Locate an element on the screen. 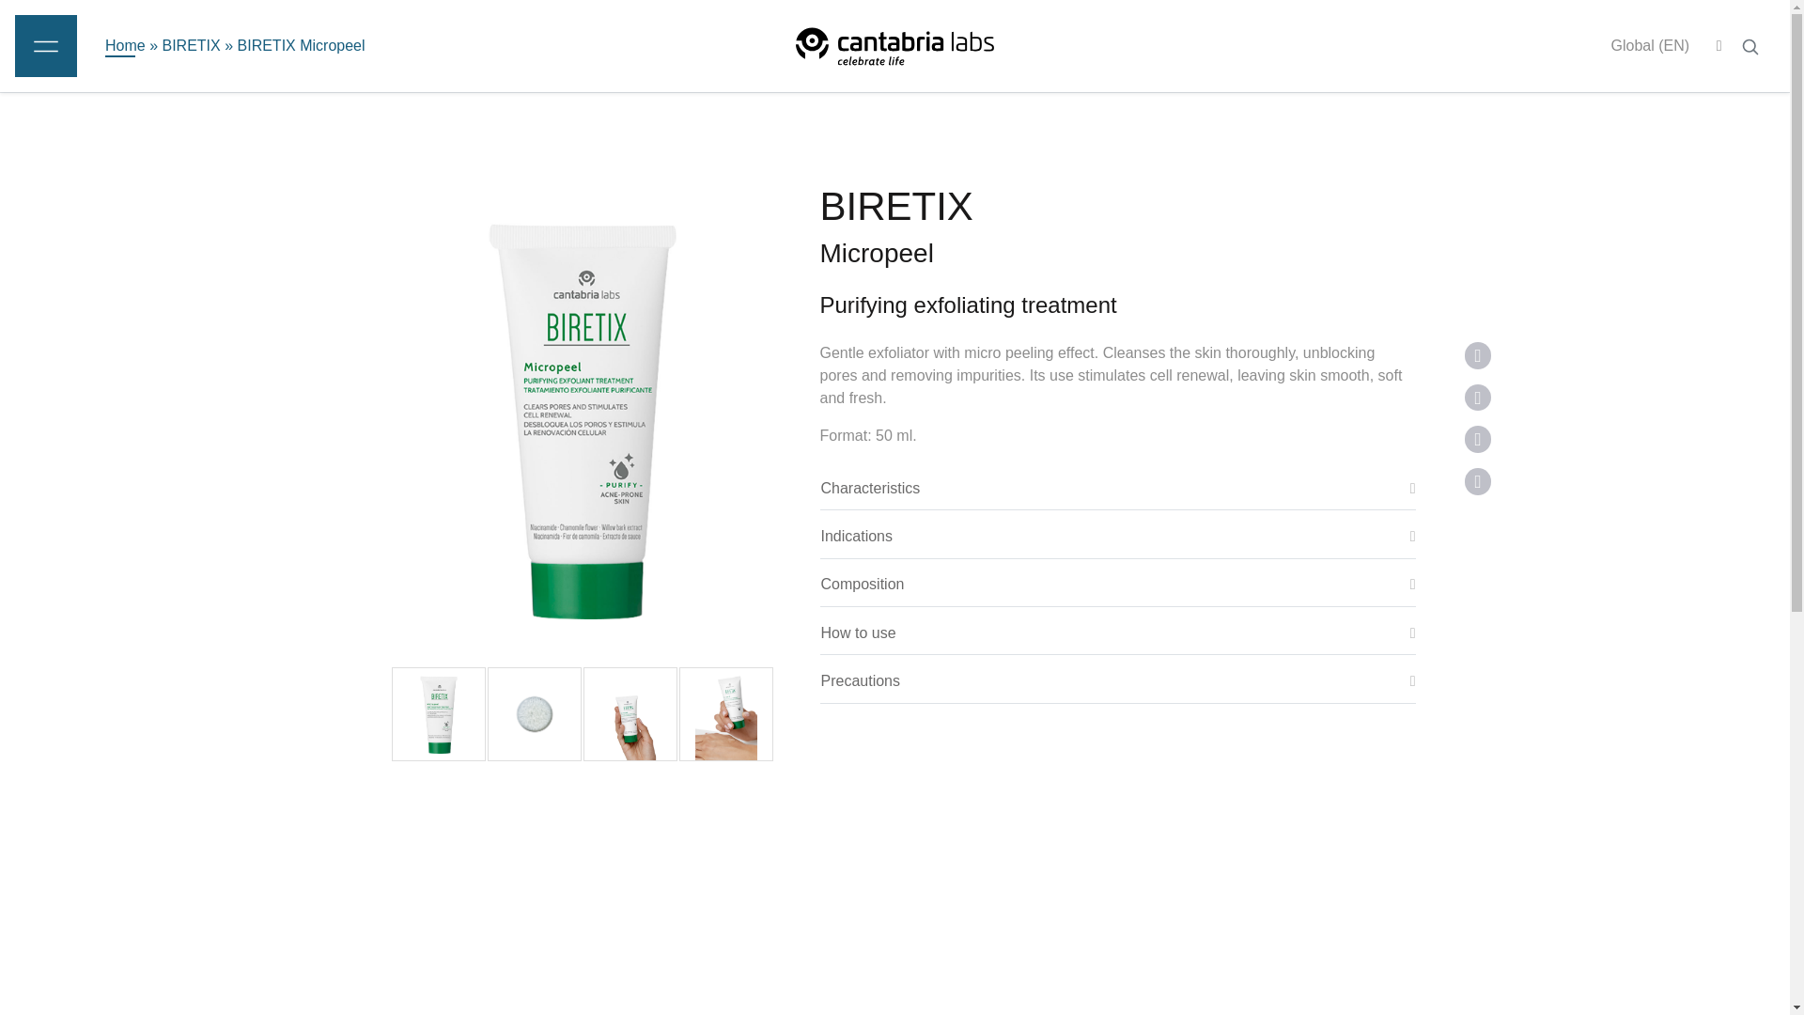 Image resolution: width=1804 pixels, height=1015 pixels. Cantabria Labs is located at coordinates (894, 44).